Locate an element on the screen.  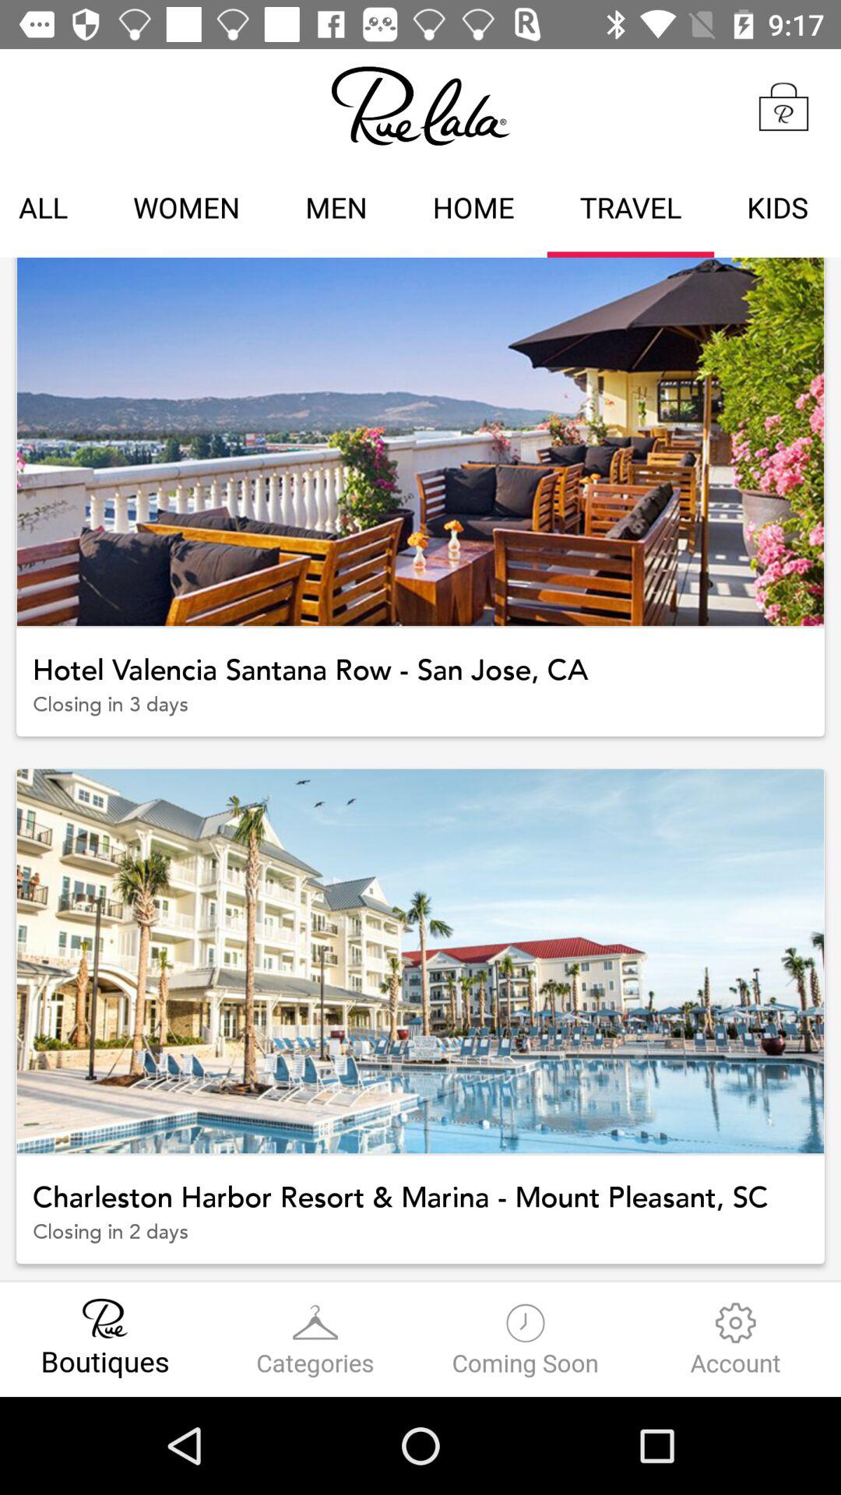
choose the men icon is located at coordinates (336, 210).